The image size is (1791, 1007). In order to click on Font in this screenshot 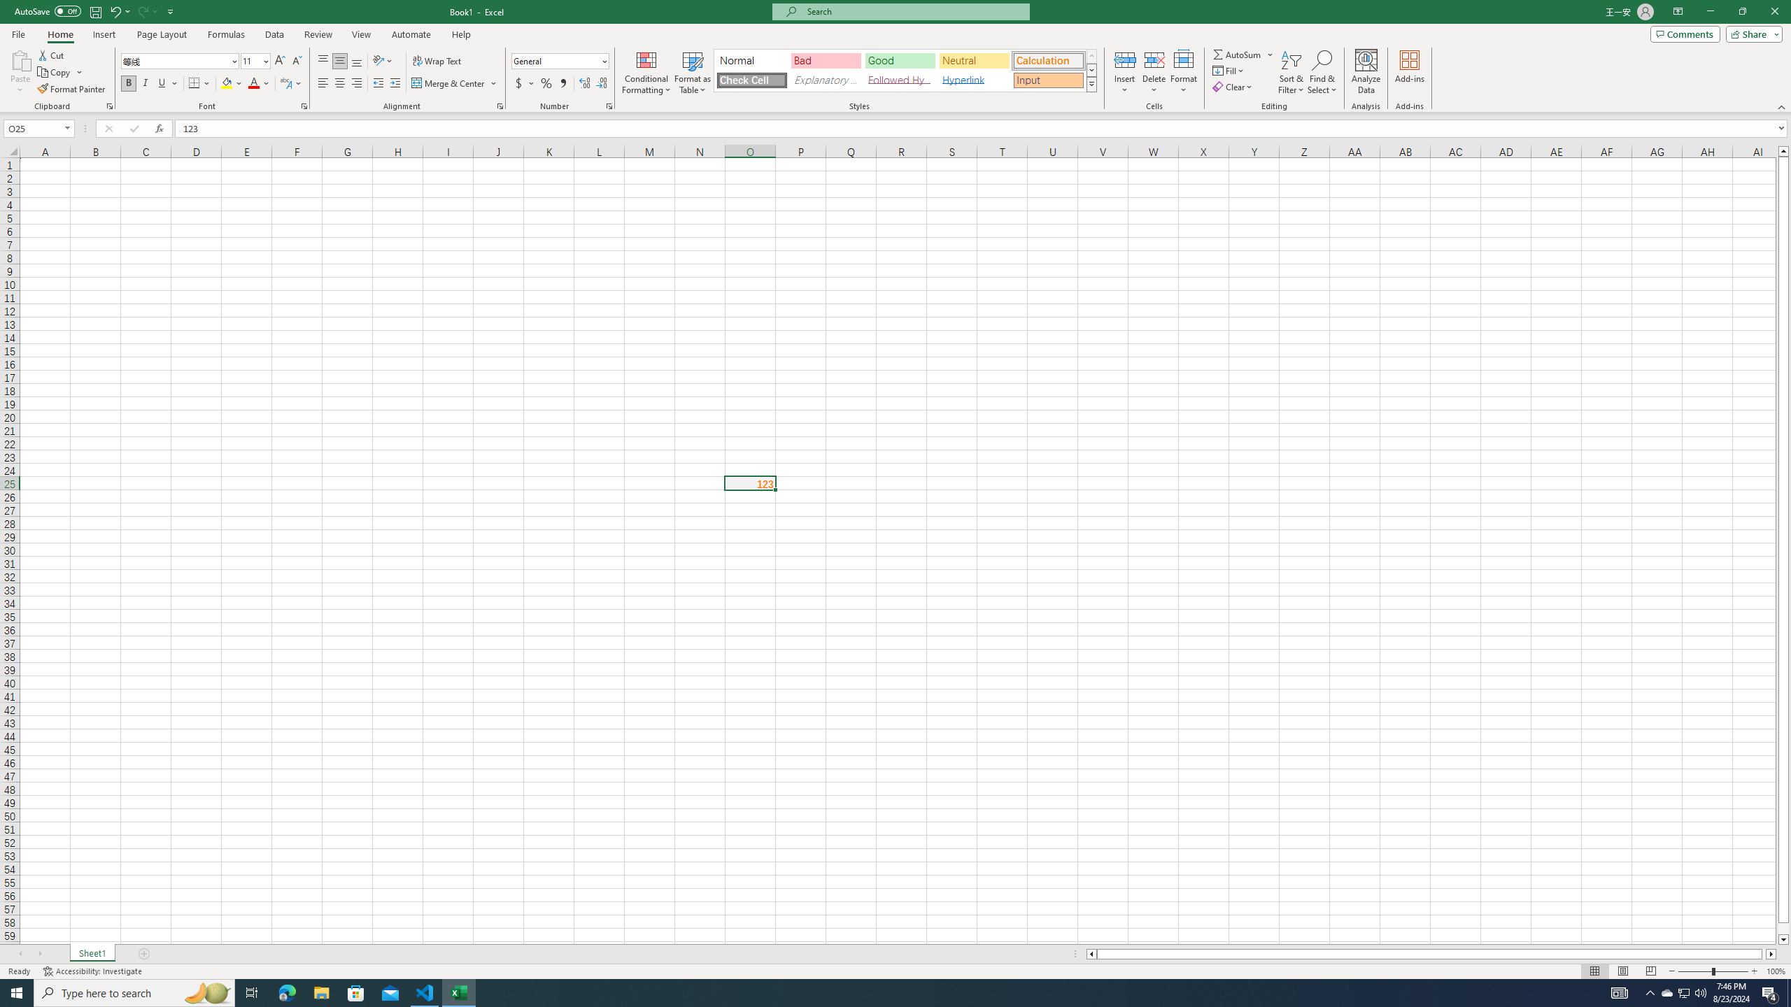, I will do `click(180, 62)`.